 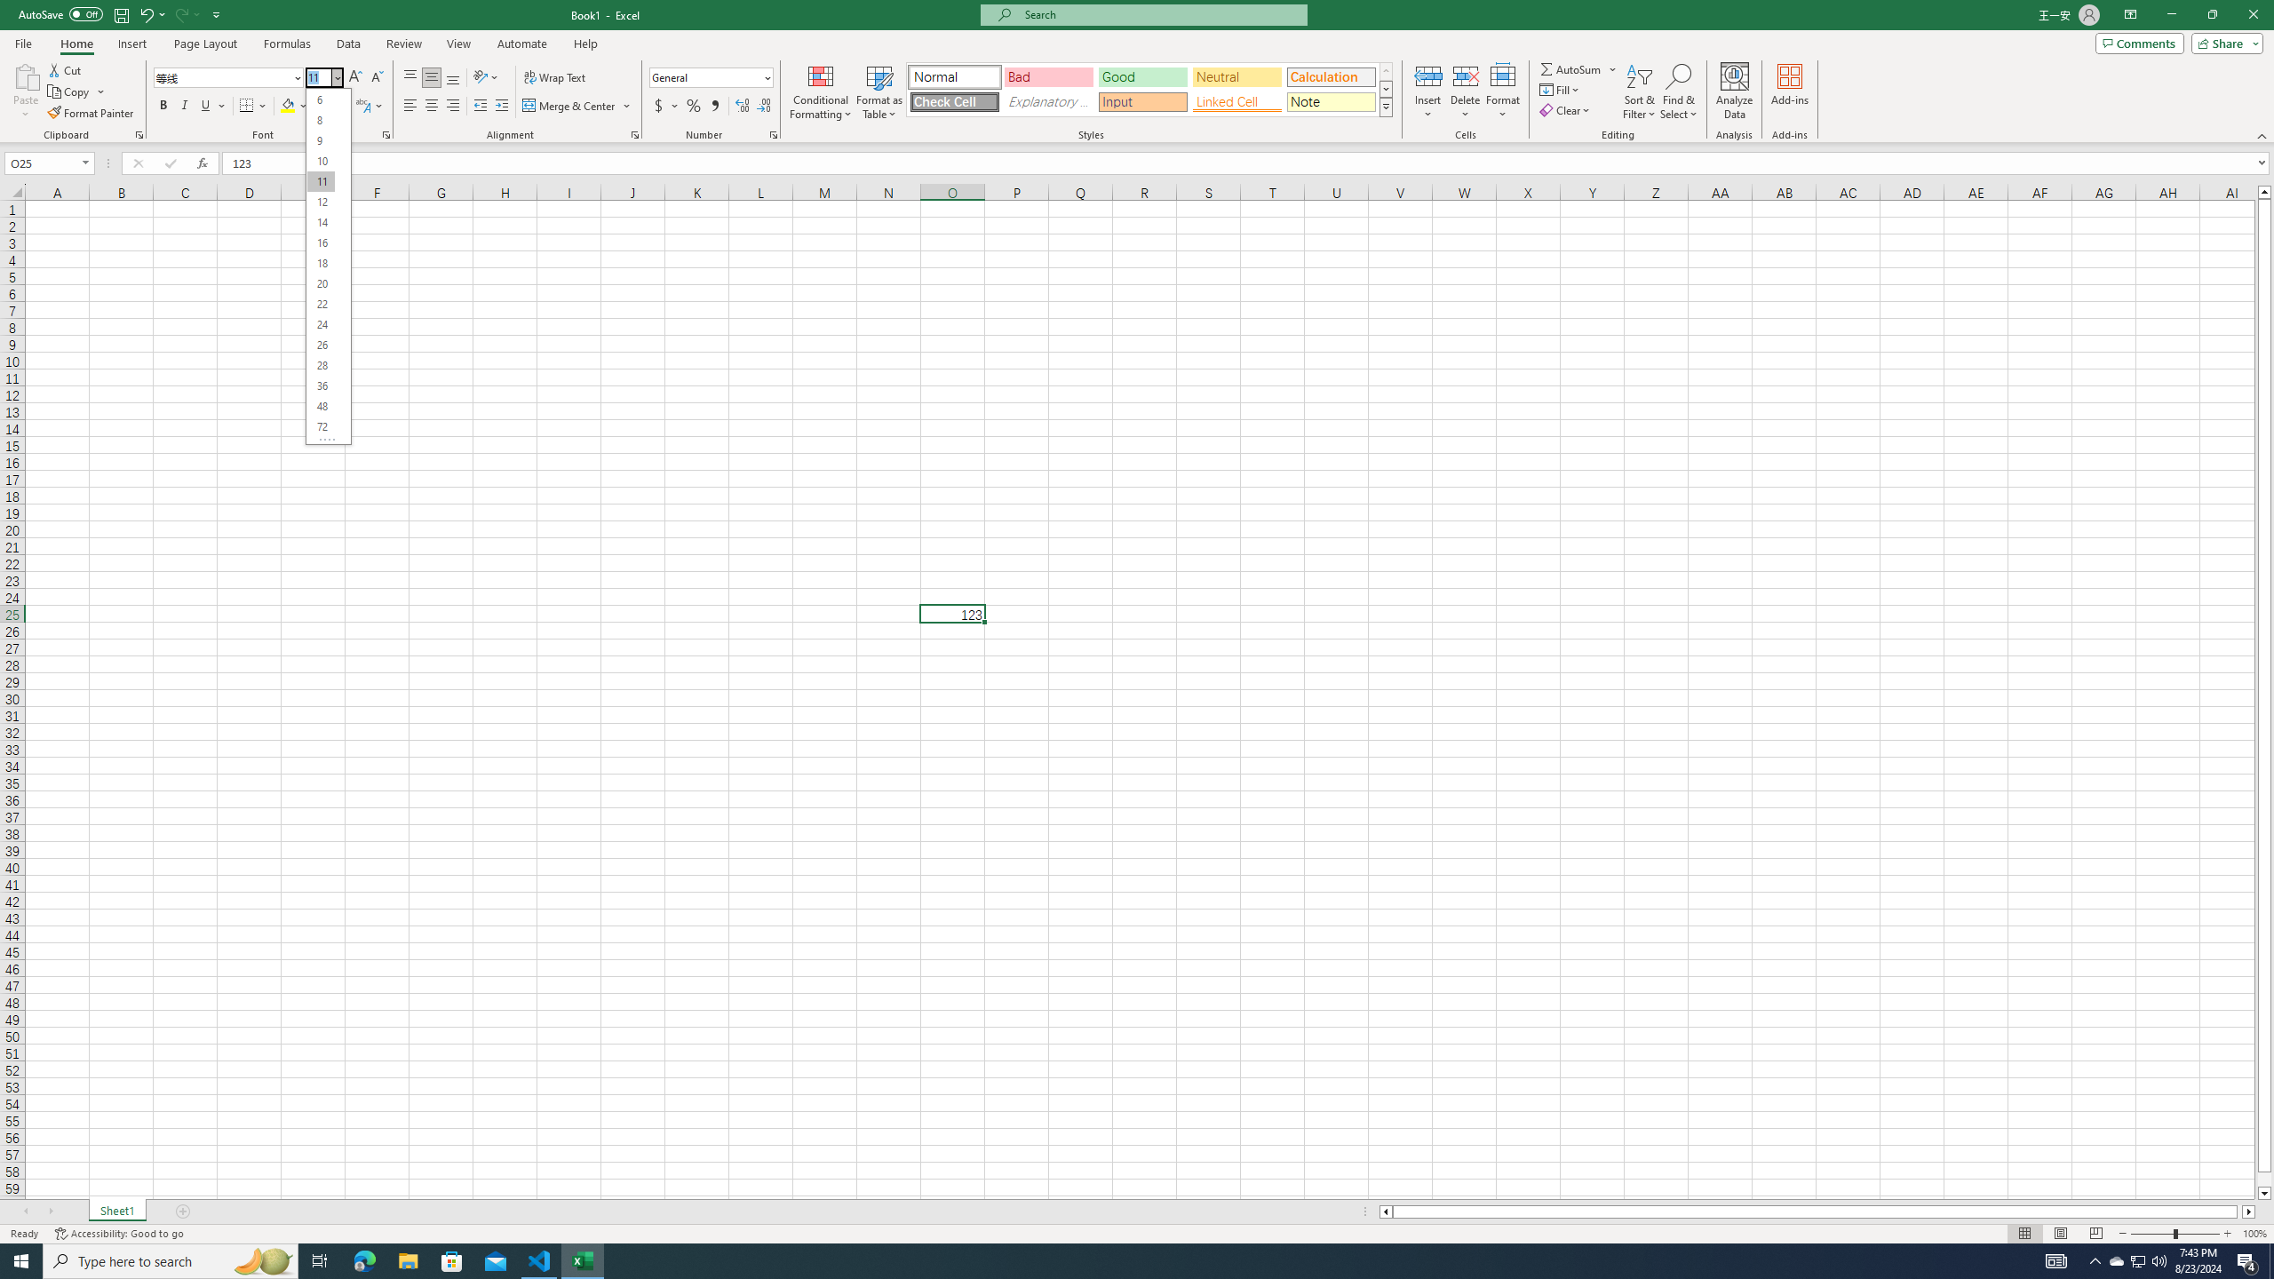 What do you see at coordinates (320, 222) in the screenshot?
I see `14` at bounding box center [320, 222].